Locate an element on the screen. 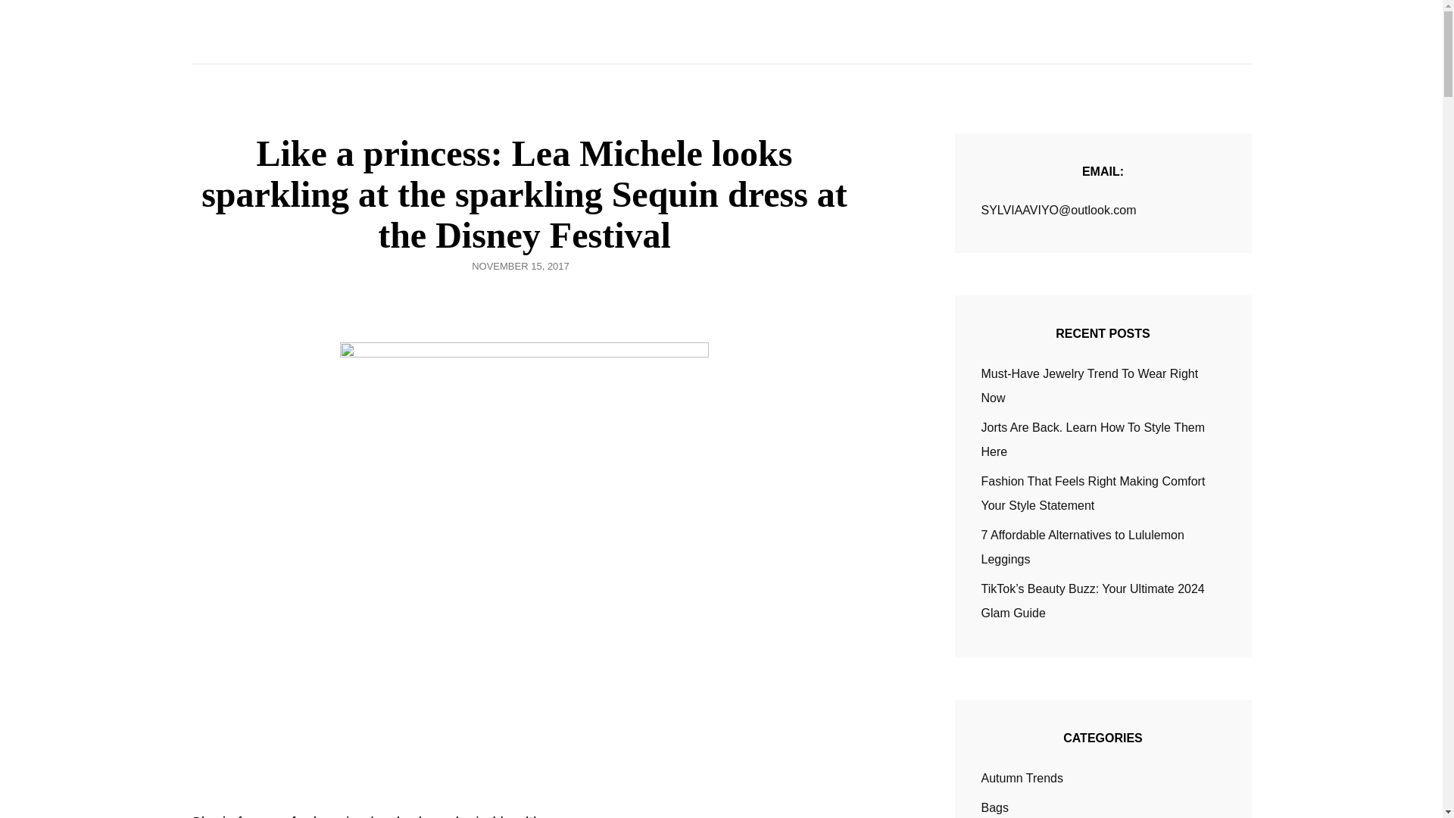 This screenshot has width=1454, height=818. 7 Affordable Alternatives to Lululemon Leggings is located at coordinates (1083, 547).